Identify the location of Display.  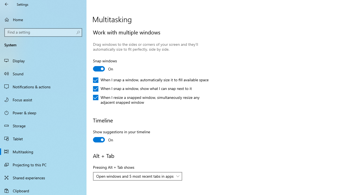
(43, 61).